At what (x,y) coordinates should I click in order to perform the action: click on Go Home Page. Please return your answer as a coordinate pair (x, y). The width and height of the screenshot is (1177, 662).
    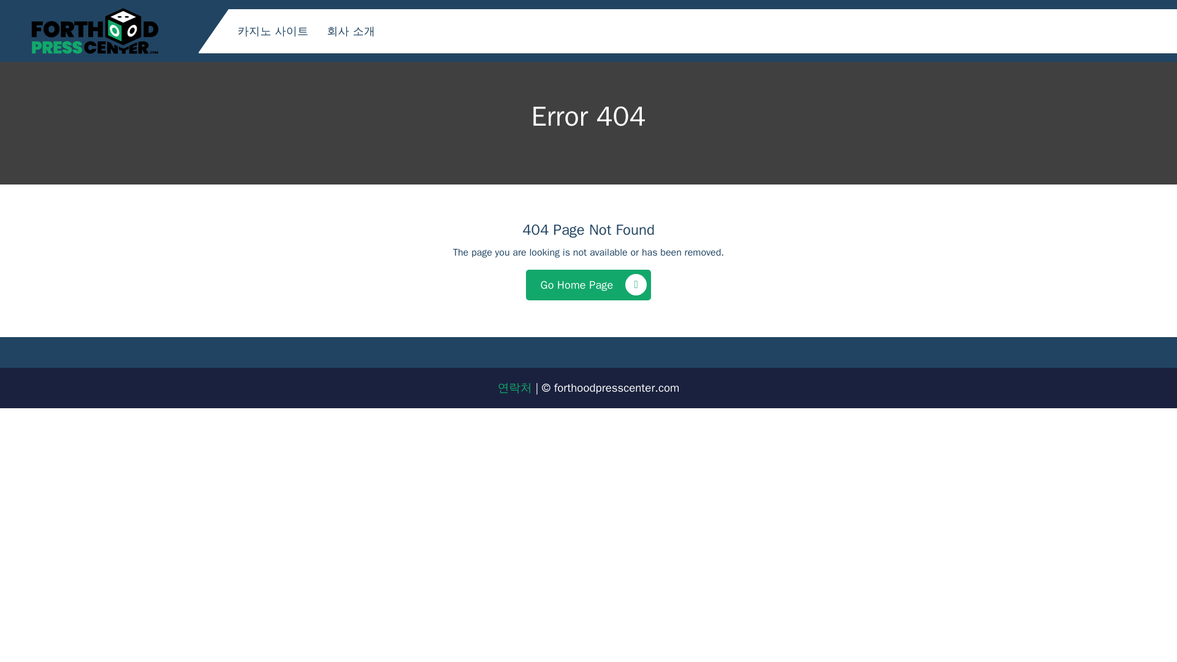
    Looking at the image, I should click on (588, 284).